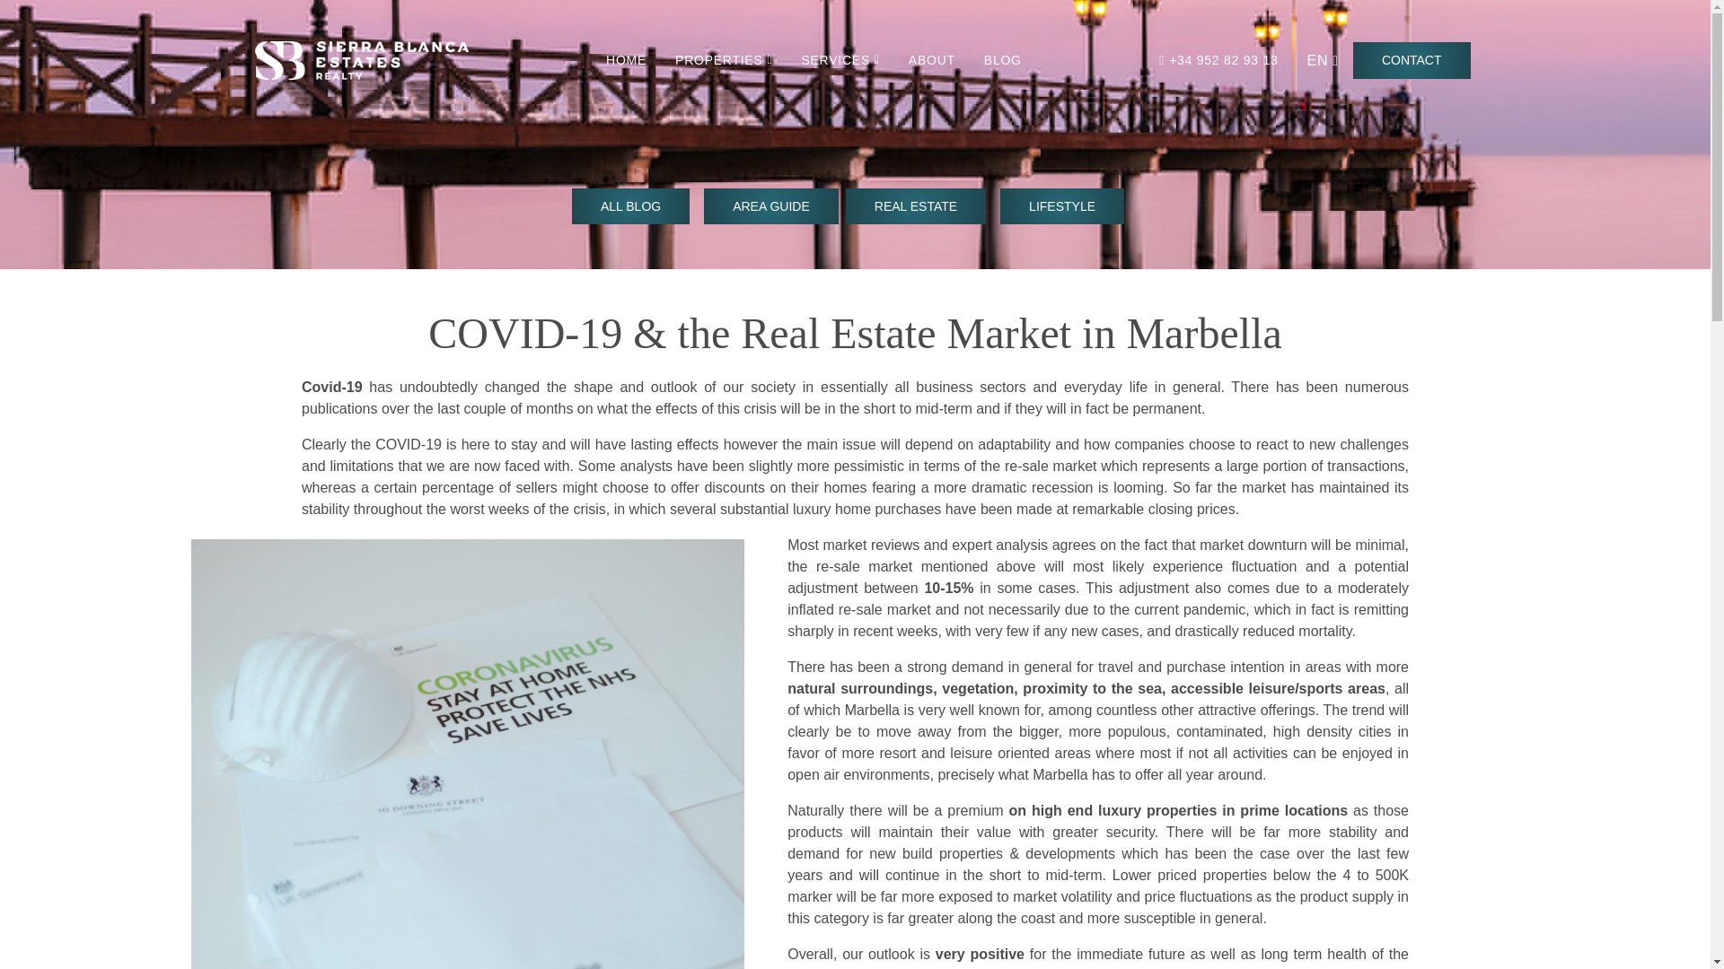 This screenshot has width=1724, height=969. Describe the element at coordinates (1218, 61) in the screenshot. I see `Telephone` at that location.